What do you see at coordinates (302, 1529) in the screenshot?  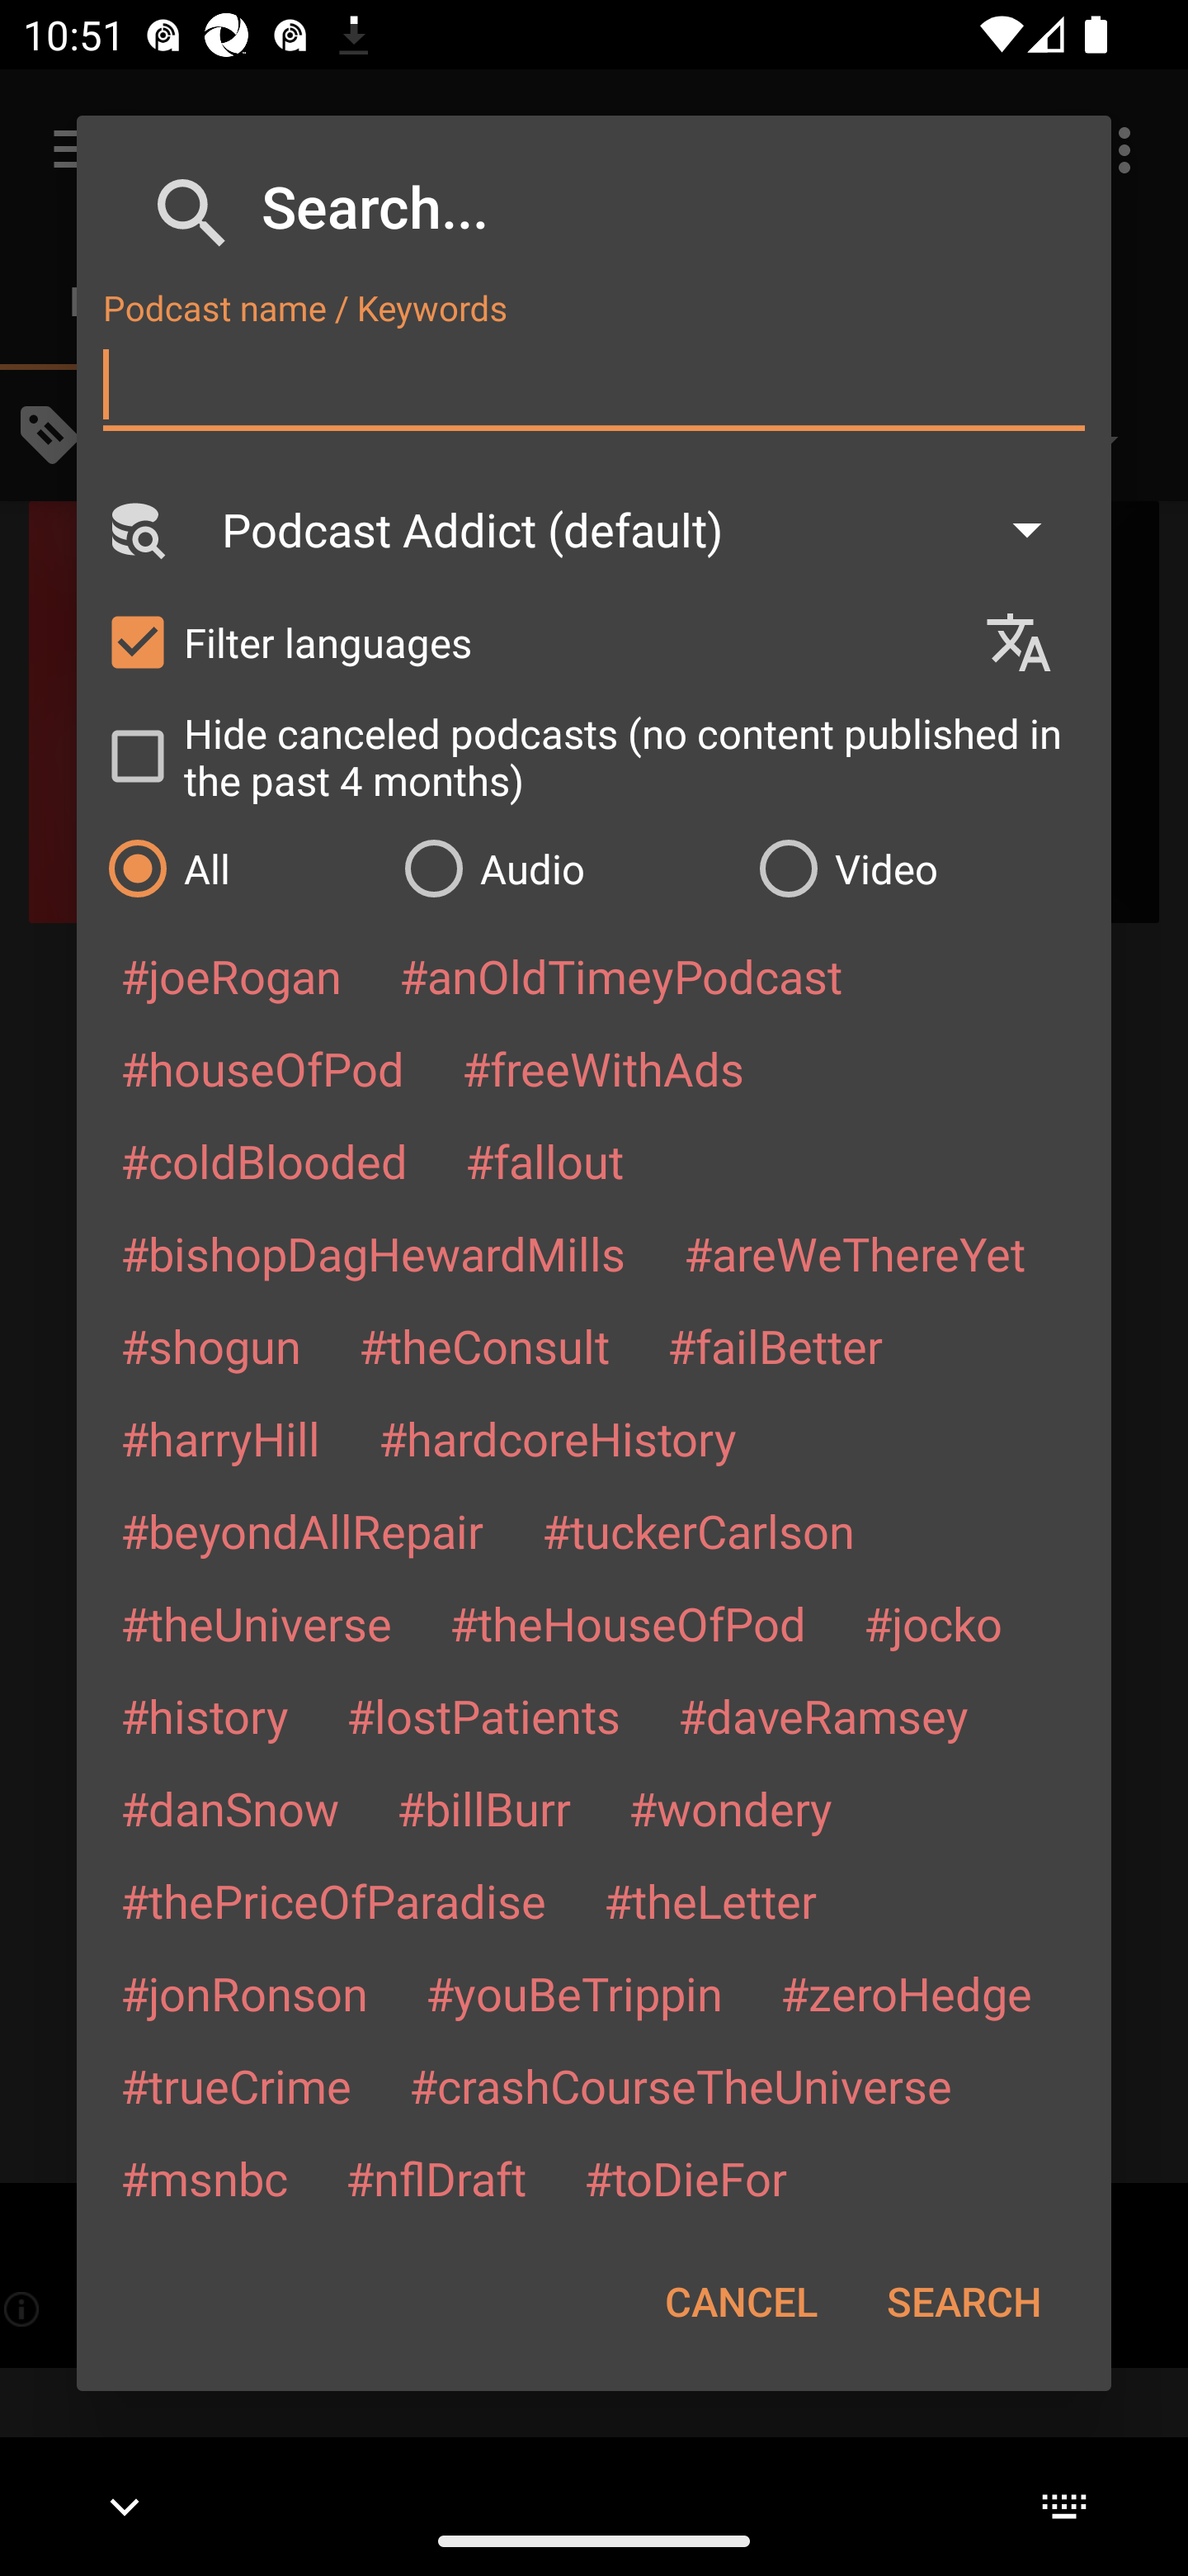 I see `#beyondAllRepair` at bounding box center [302, 1529].